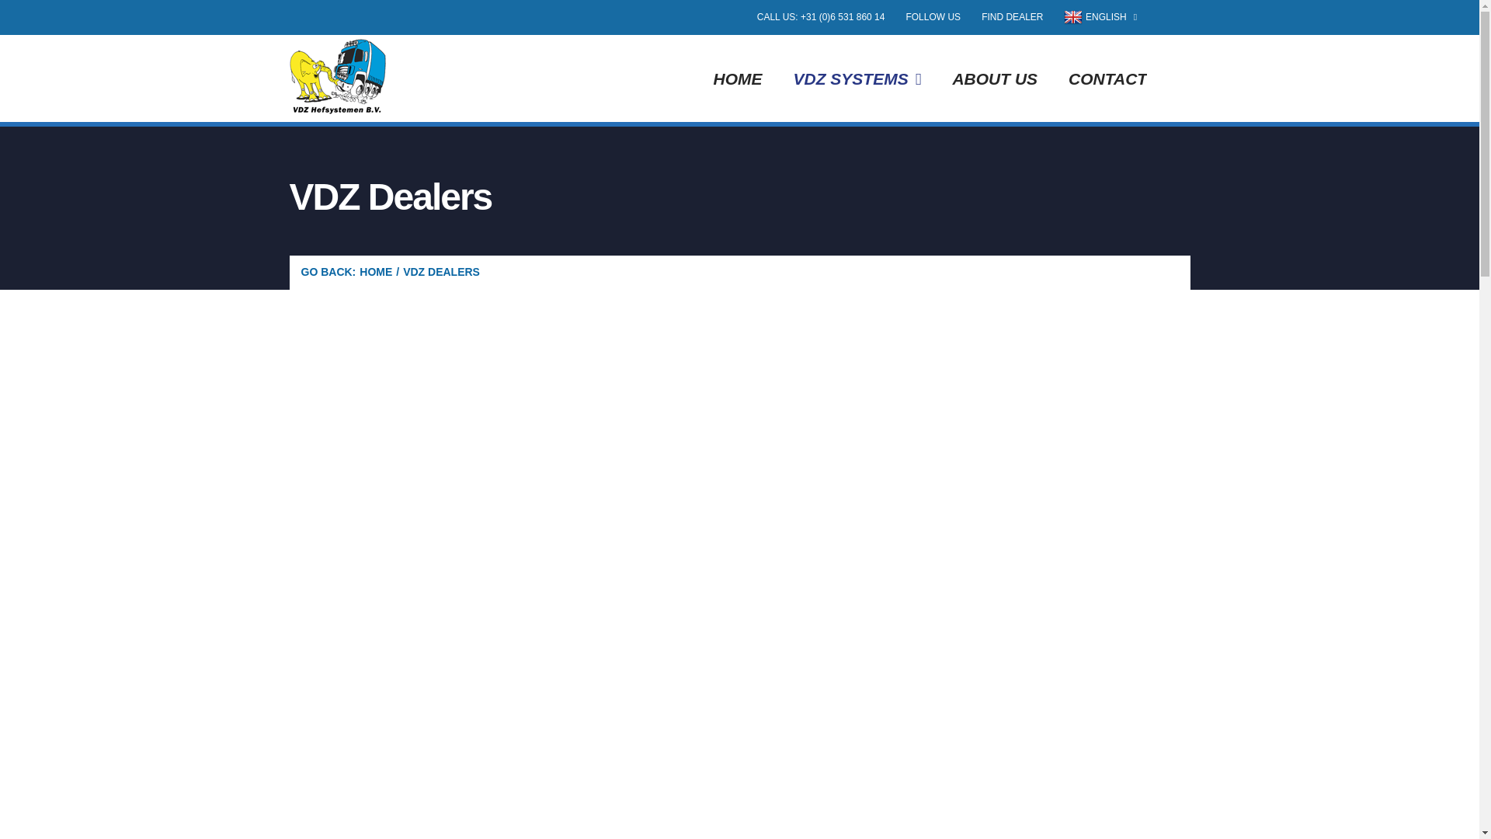 Image resolution: width=1491 pixels, height=839 pixels. I want to click on About Us, so click(995, 78).